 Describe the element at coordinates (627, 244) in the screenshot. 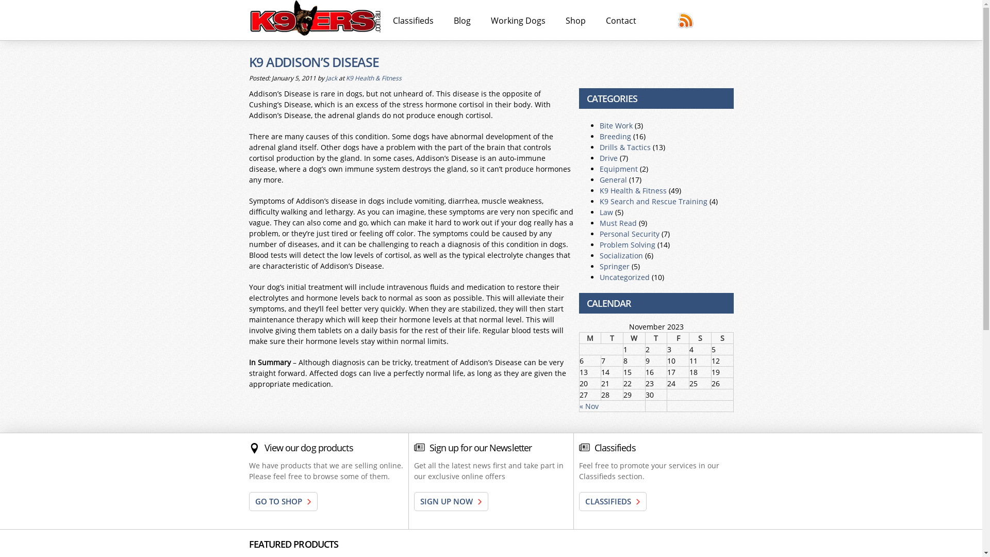

I see `Problem Solving` at that location.